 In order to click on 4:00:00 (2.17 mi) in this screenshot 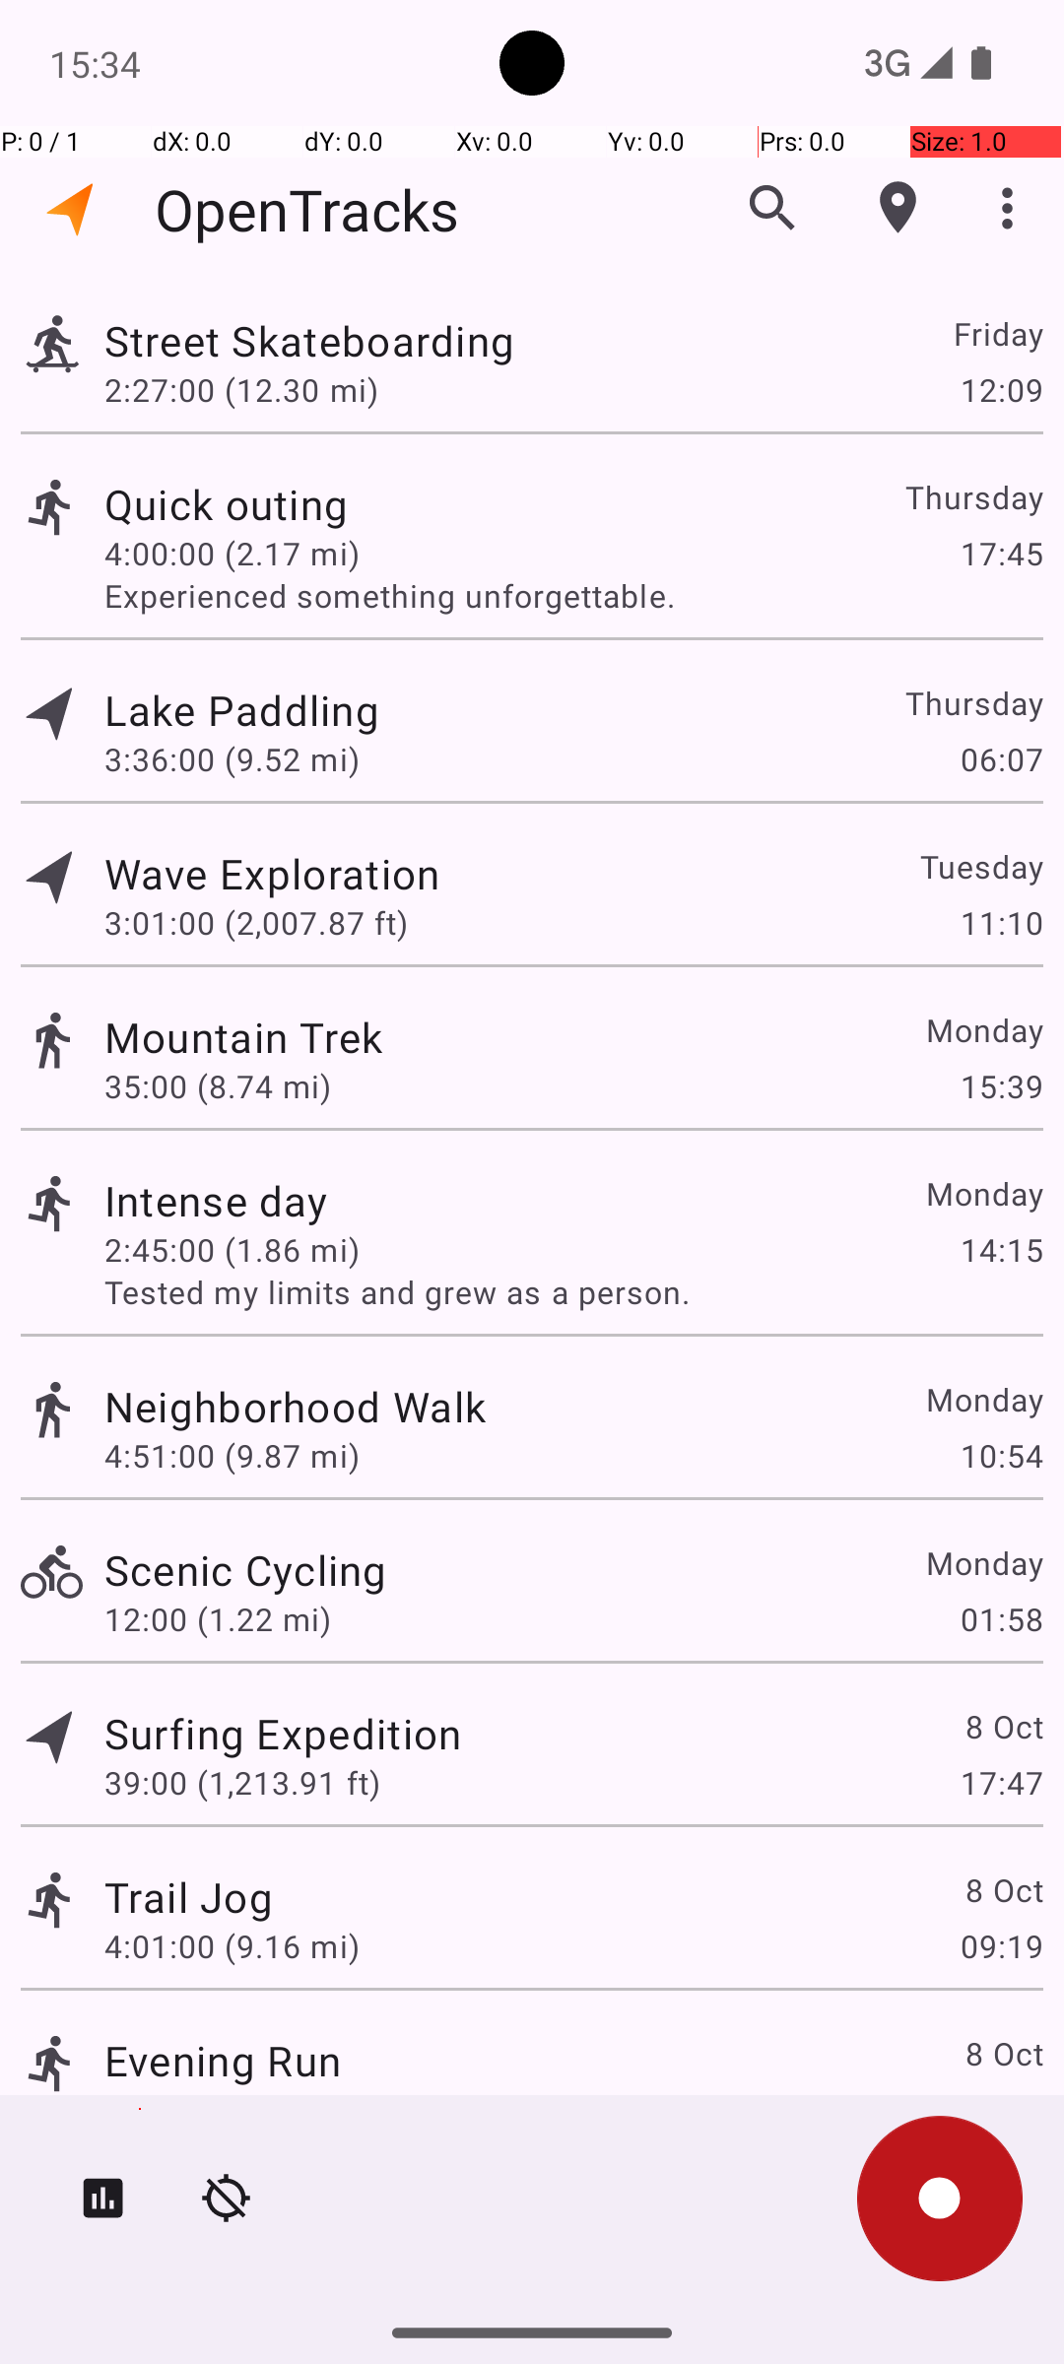, I will do `click(233, 554)`.